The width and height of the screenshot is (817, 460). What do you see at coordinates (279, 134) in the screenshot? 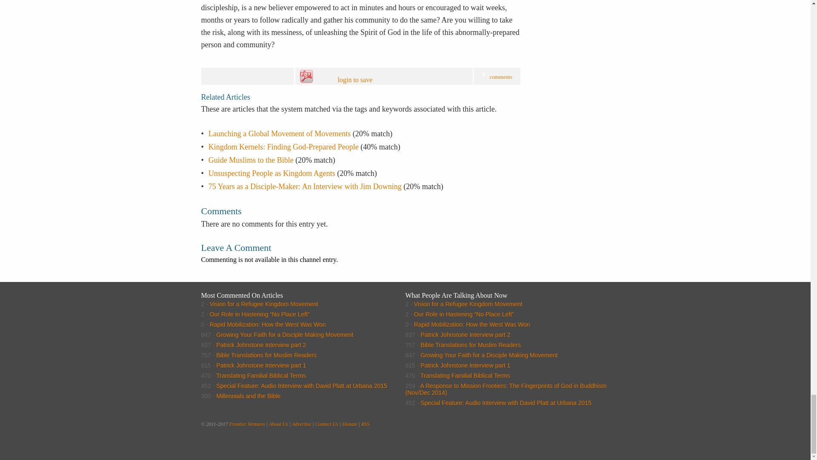
I see `Launching a Global Movement of Movements` at bounding box center [279, 134].